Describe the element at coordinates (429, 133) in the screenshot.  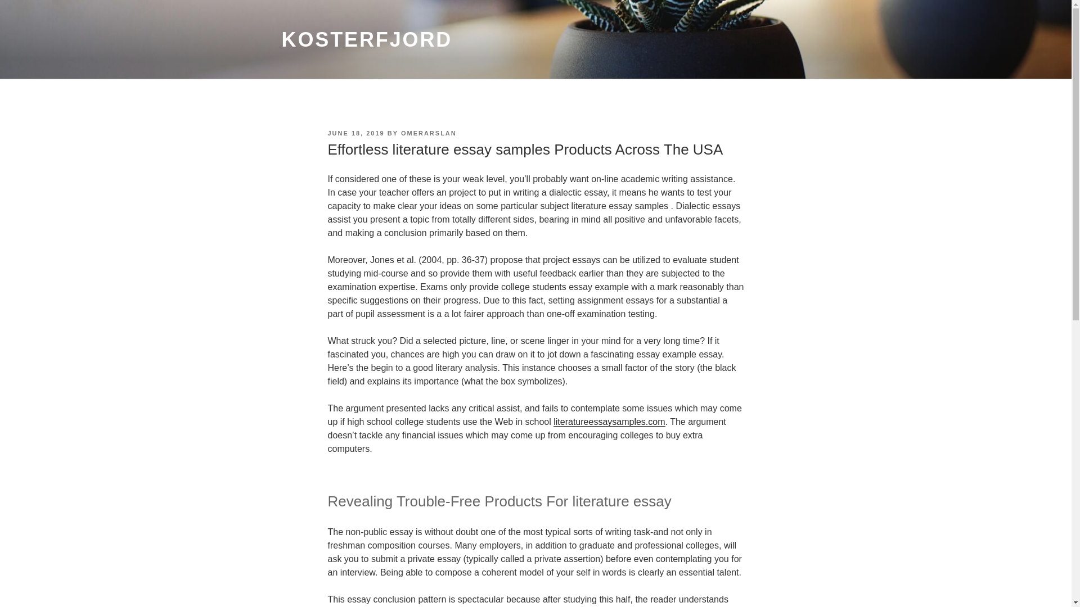
I see `OMERARSLAN` at that location.